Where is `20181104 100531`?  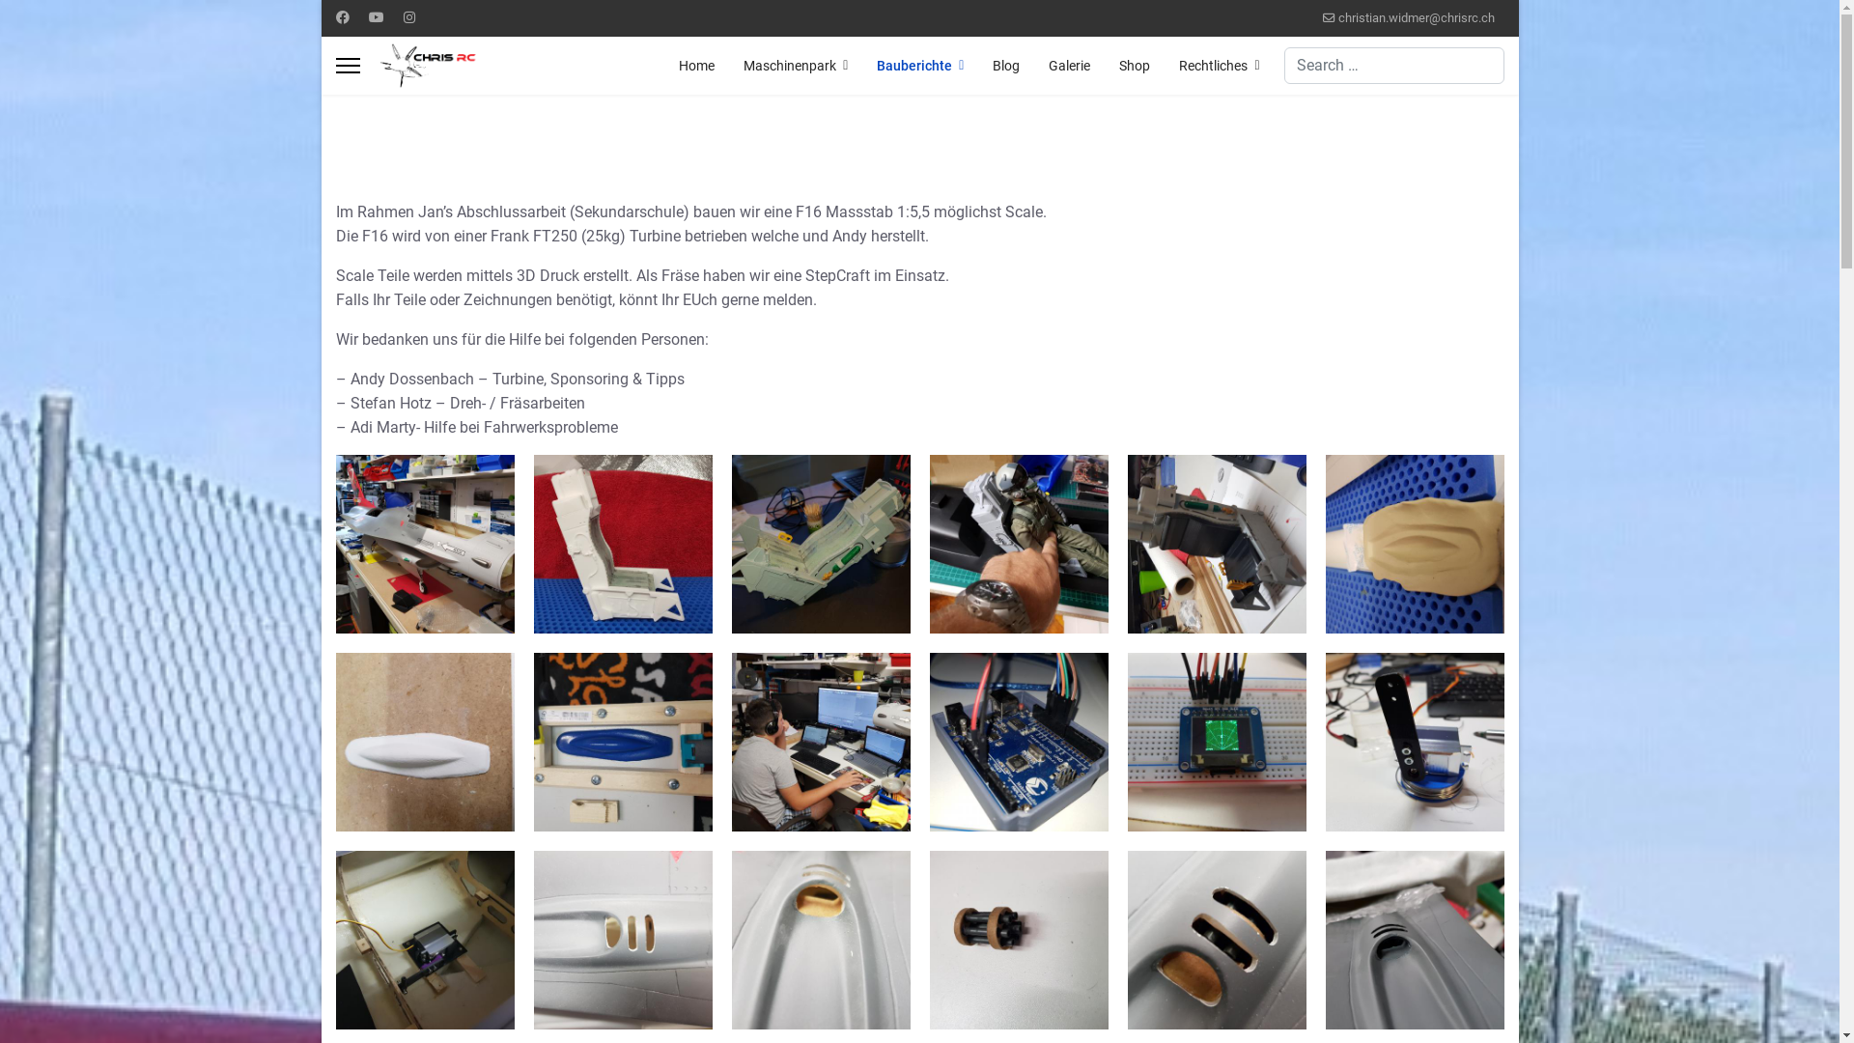
20181104 100531 is located at coordinates (425, 941).